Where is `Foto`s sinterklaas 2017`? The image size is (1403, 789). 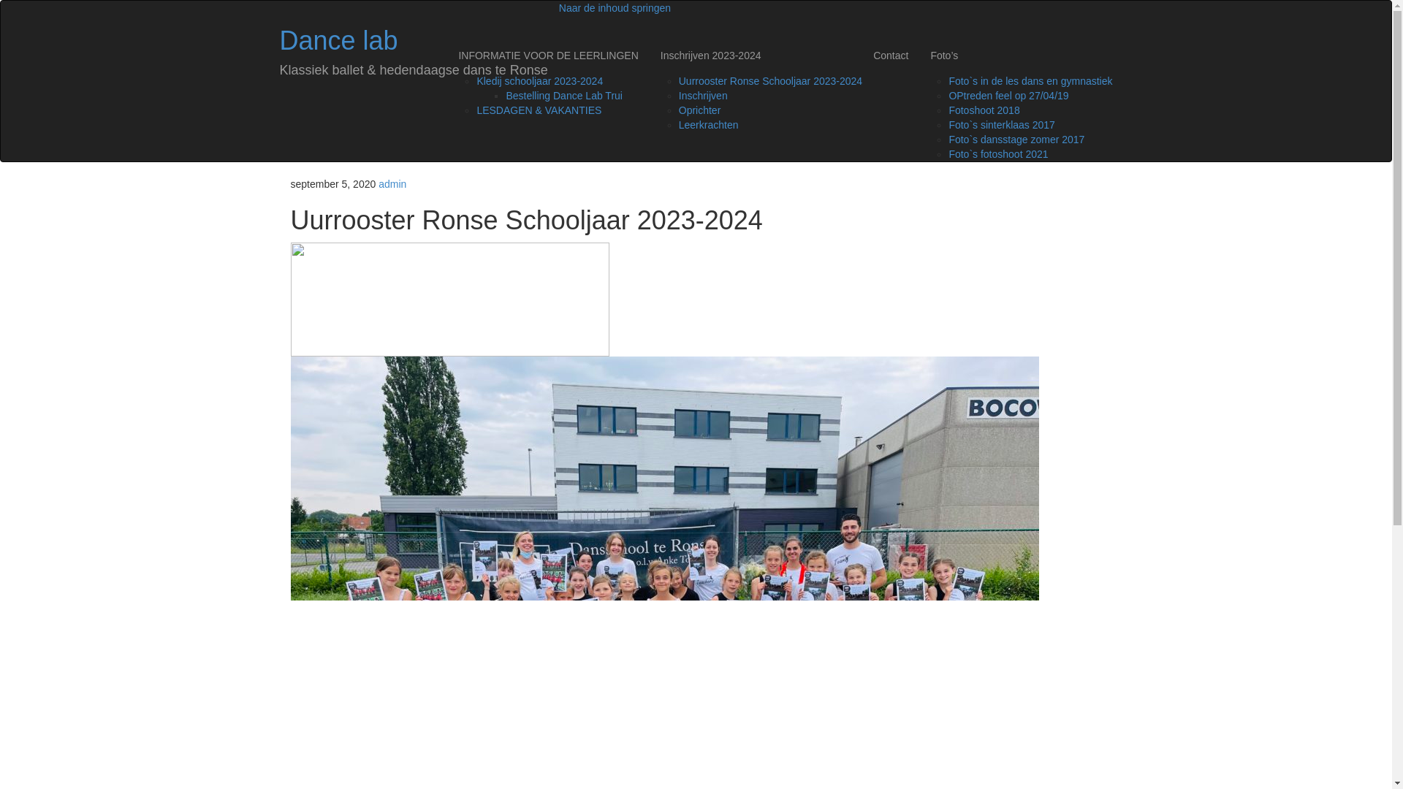
Foto`s sinterklaas 2017 is located at coordinates (1002, 125).